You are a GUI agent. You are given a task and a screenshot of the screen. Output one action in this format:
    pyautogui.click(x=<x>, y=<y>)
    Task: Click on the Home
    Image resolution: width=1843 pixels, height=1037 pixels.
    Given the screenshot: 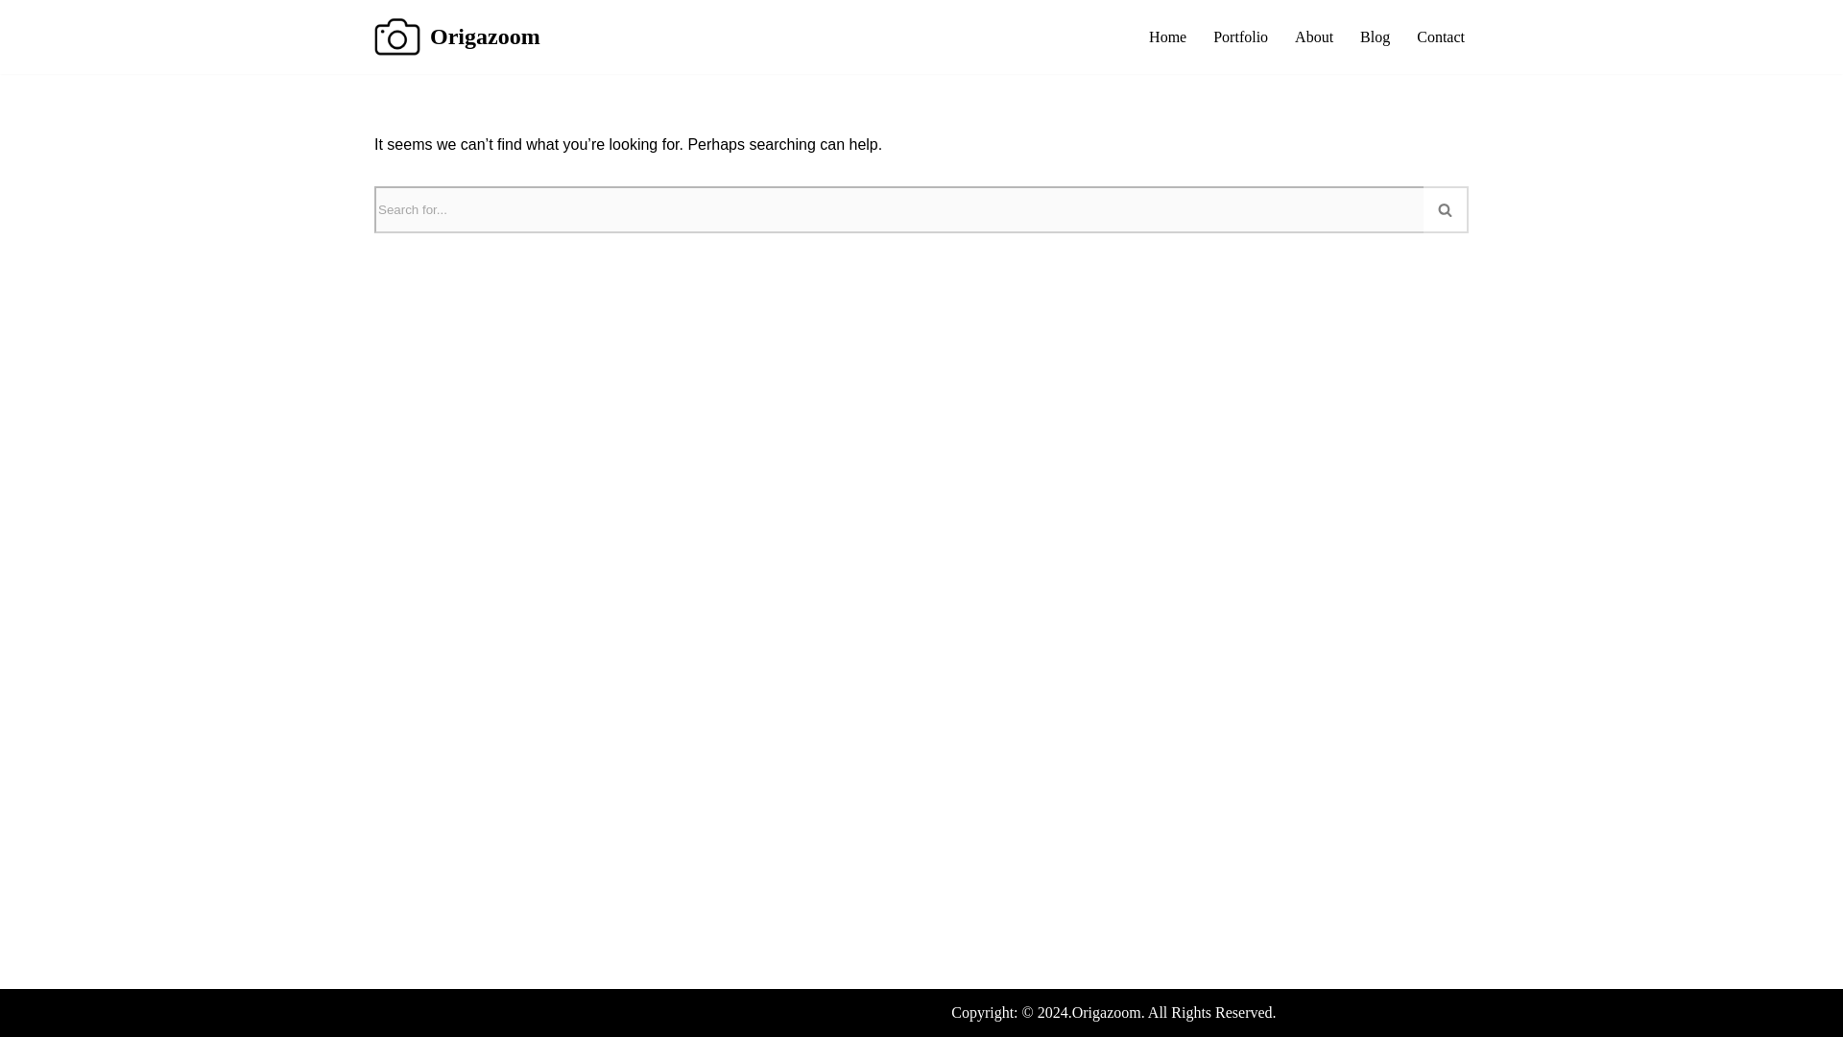 What is the action you would take?
    pyautogui.click(x=1167, y=36)
    